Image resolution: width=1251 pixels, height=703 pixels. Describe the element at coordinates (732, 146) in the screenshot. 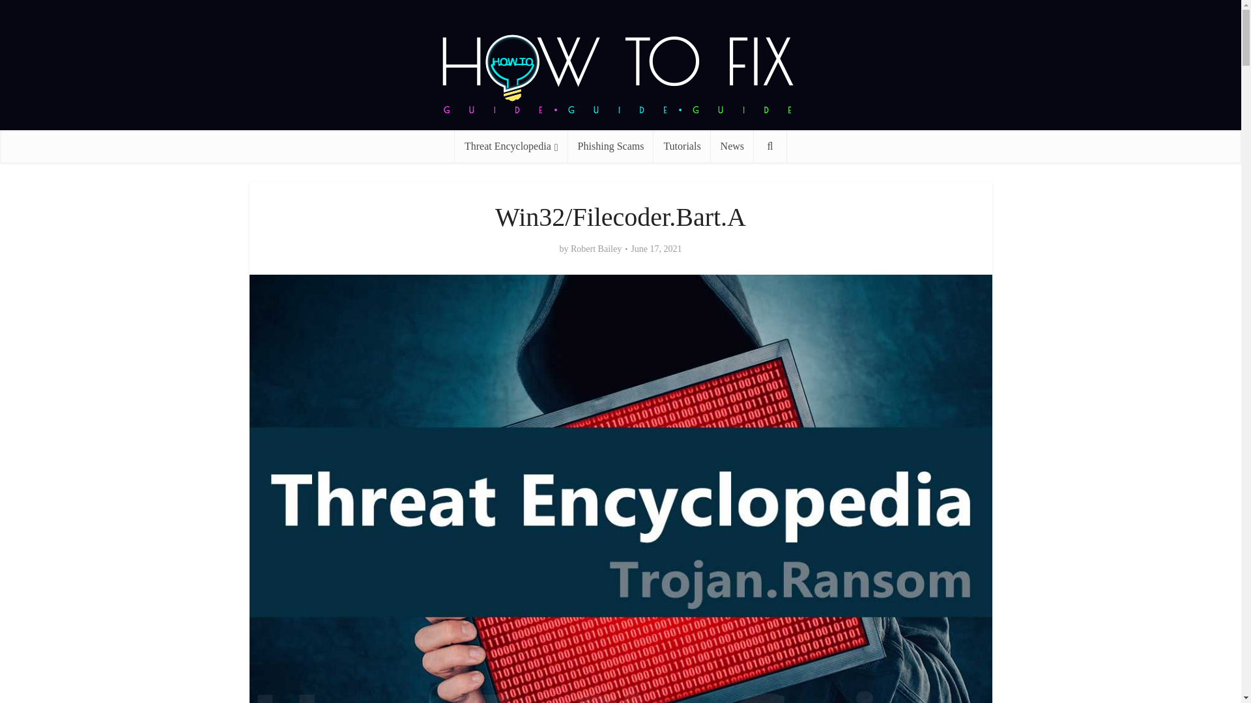

I see `News` at that location.